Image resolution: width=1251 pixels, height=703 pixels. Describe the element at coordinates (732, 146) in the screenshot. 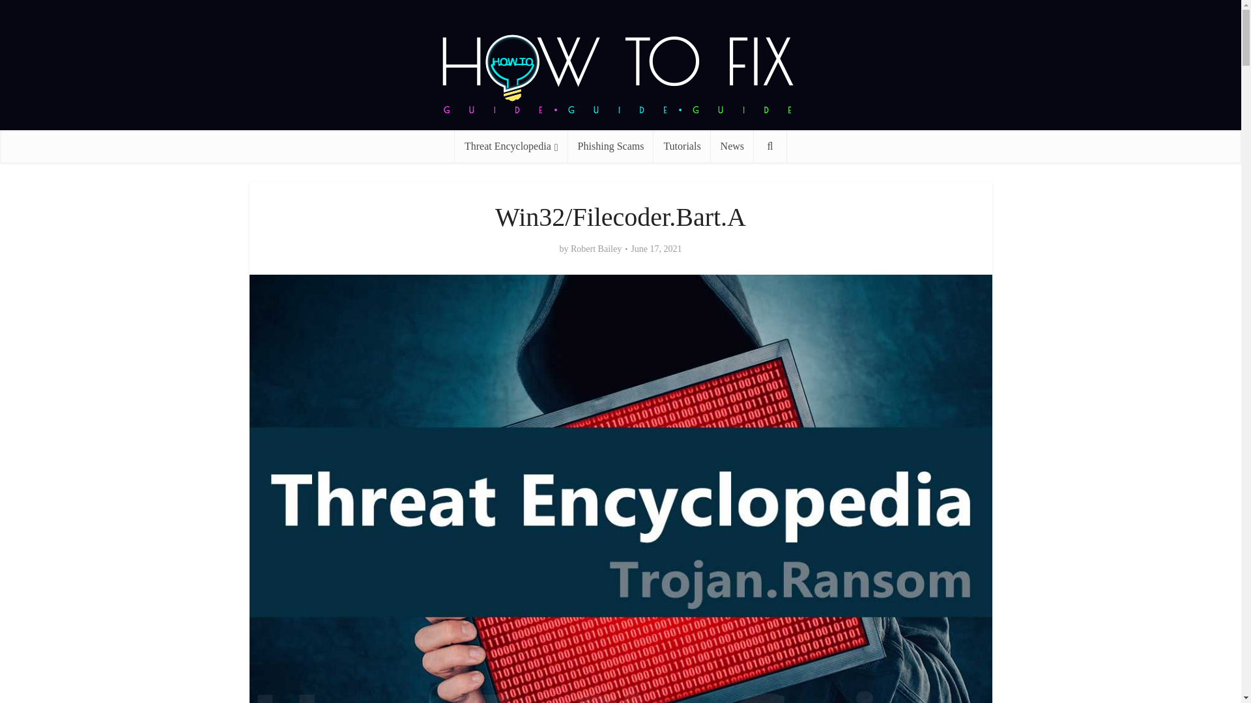

I see `News` at that location.